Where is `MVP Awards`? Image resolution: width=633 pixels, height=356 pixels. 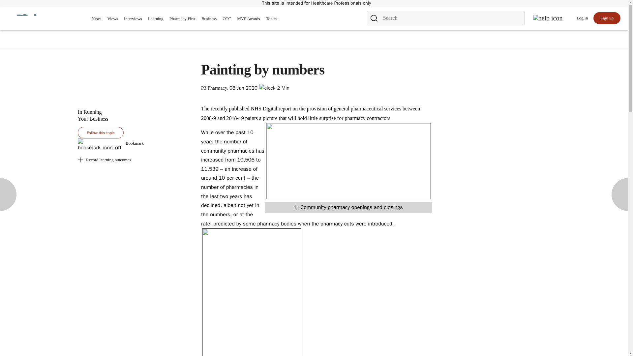 MVP Awards is located at coordinates (248, 19).